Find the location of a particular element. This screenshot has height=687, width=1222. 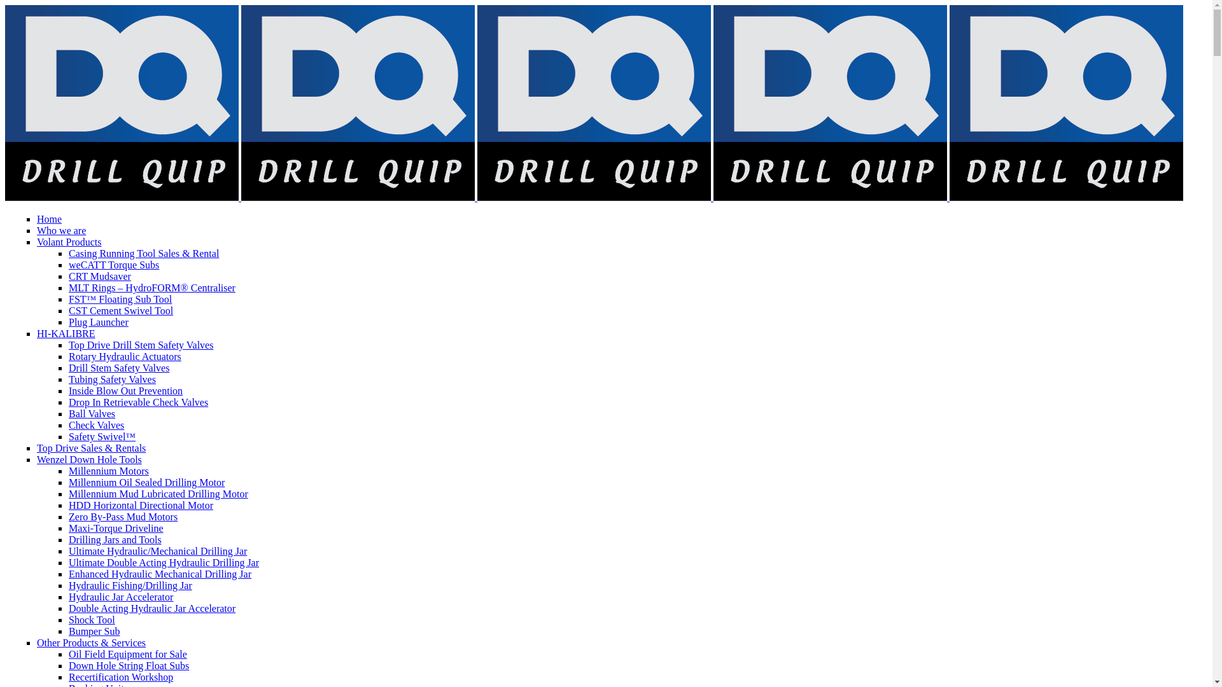

Millennium Mud Lubricated Drilling Motor is located at coordinates (158, 494).